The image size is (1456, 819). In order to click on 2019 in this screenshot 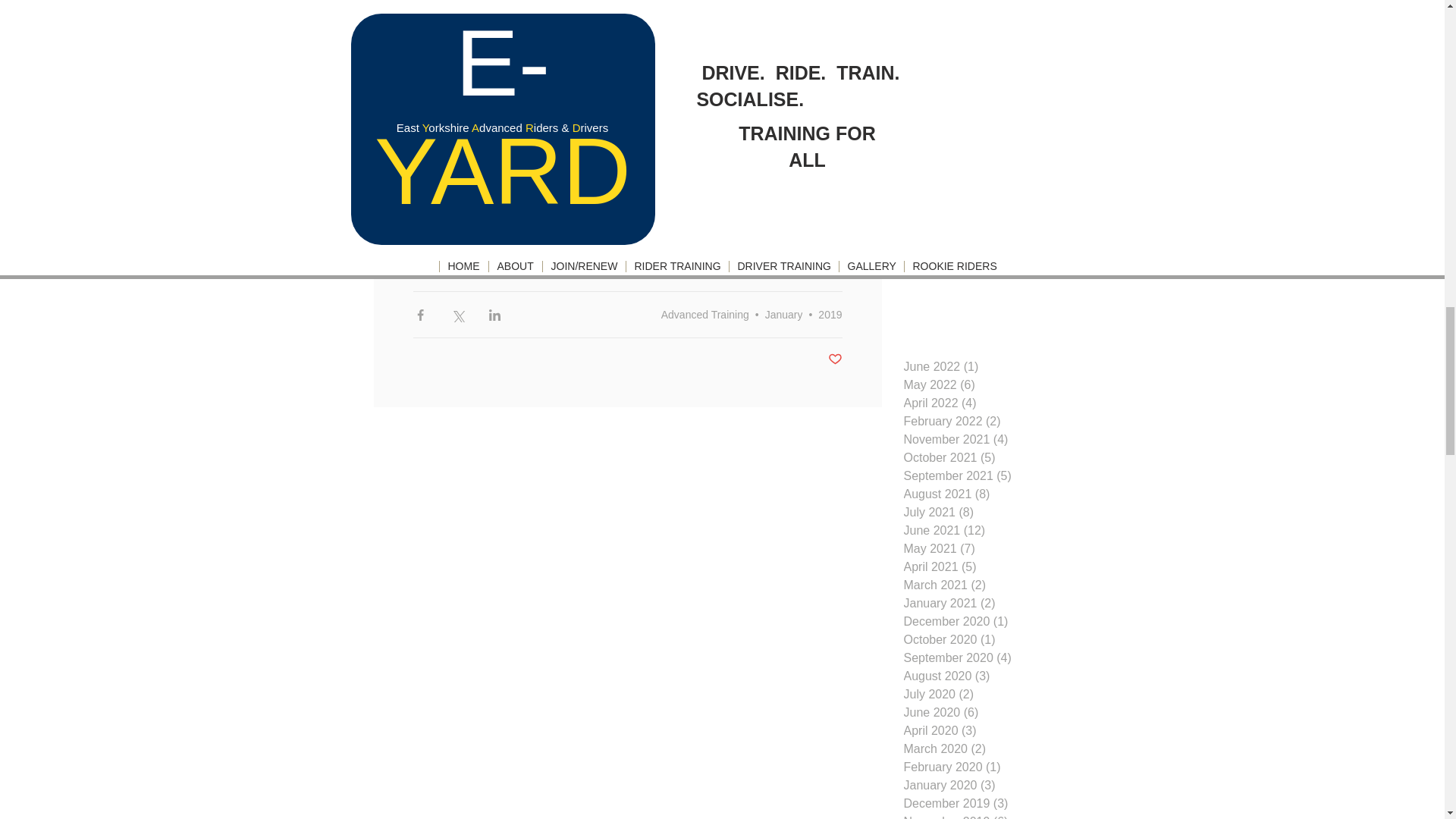, I will do `click(425, 261)`.